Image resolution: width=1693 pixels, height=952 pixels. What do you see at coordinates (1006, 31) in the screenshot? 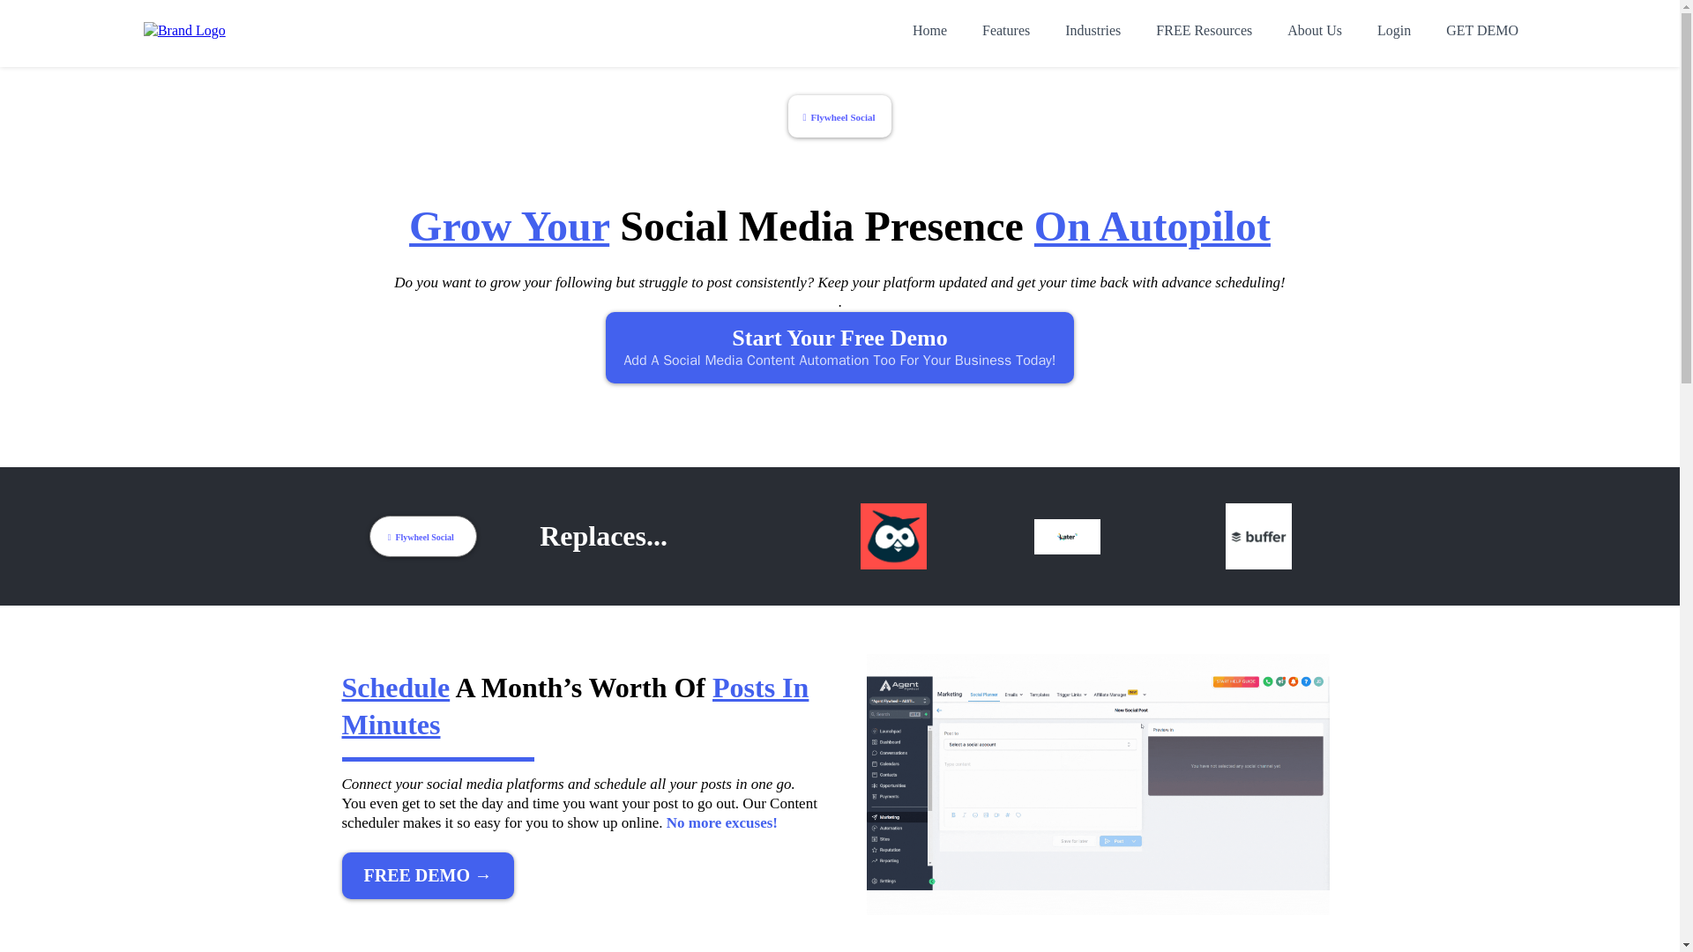
I see `Features` at bounding box center [1006, 31].